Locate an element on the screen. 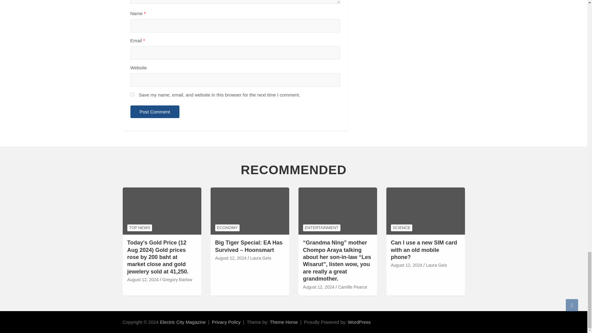  TOP NEWS is located at coordinates (139, 228).